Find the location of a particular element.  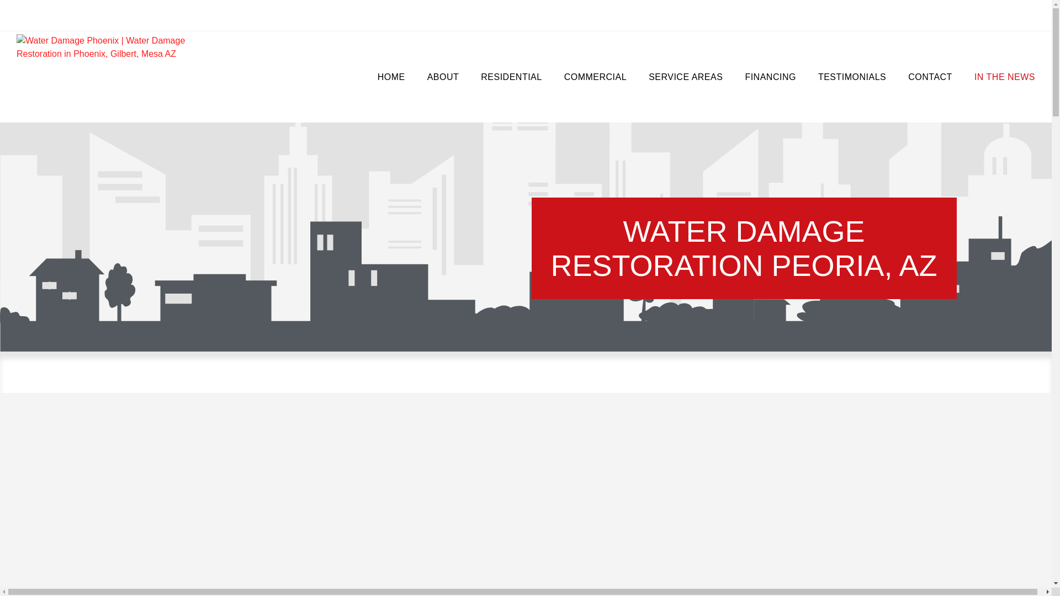

COMMERCIAL is located at coordinates (595, 77).